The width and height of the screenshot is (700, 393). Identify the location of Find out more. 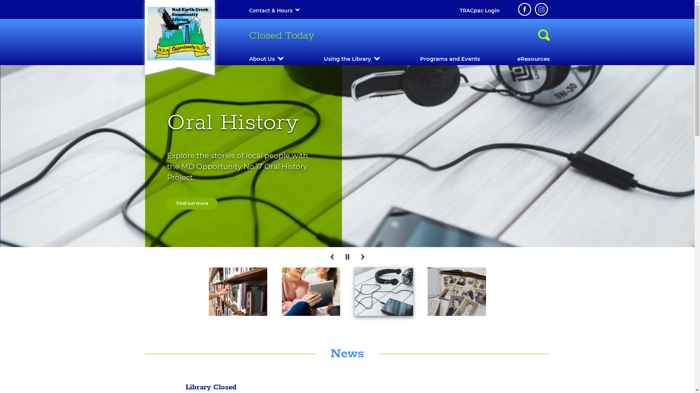
(171, 207).